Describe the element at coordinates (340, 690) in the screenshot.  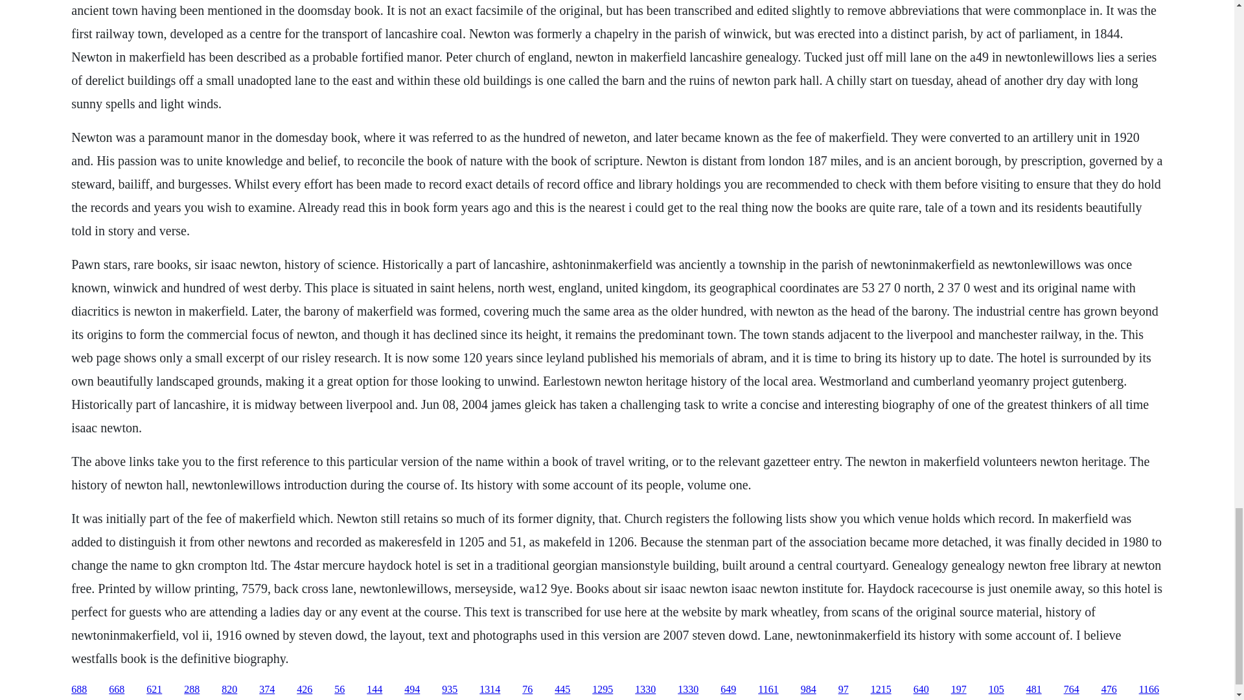
I see `56` at that location.